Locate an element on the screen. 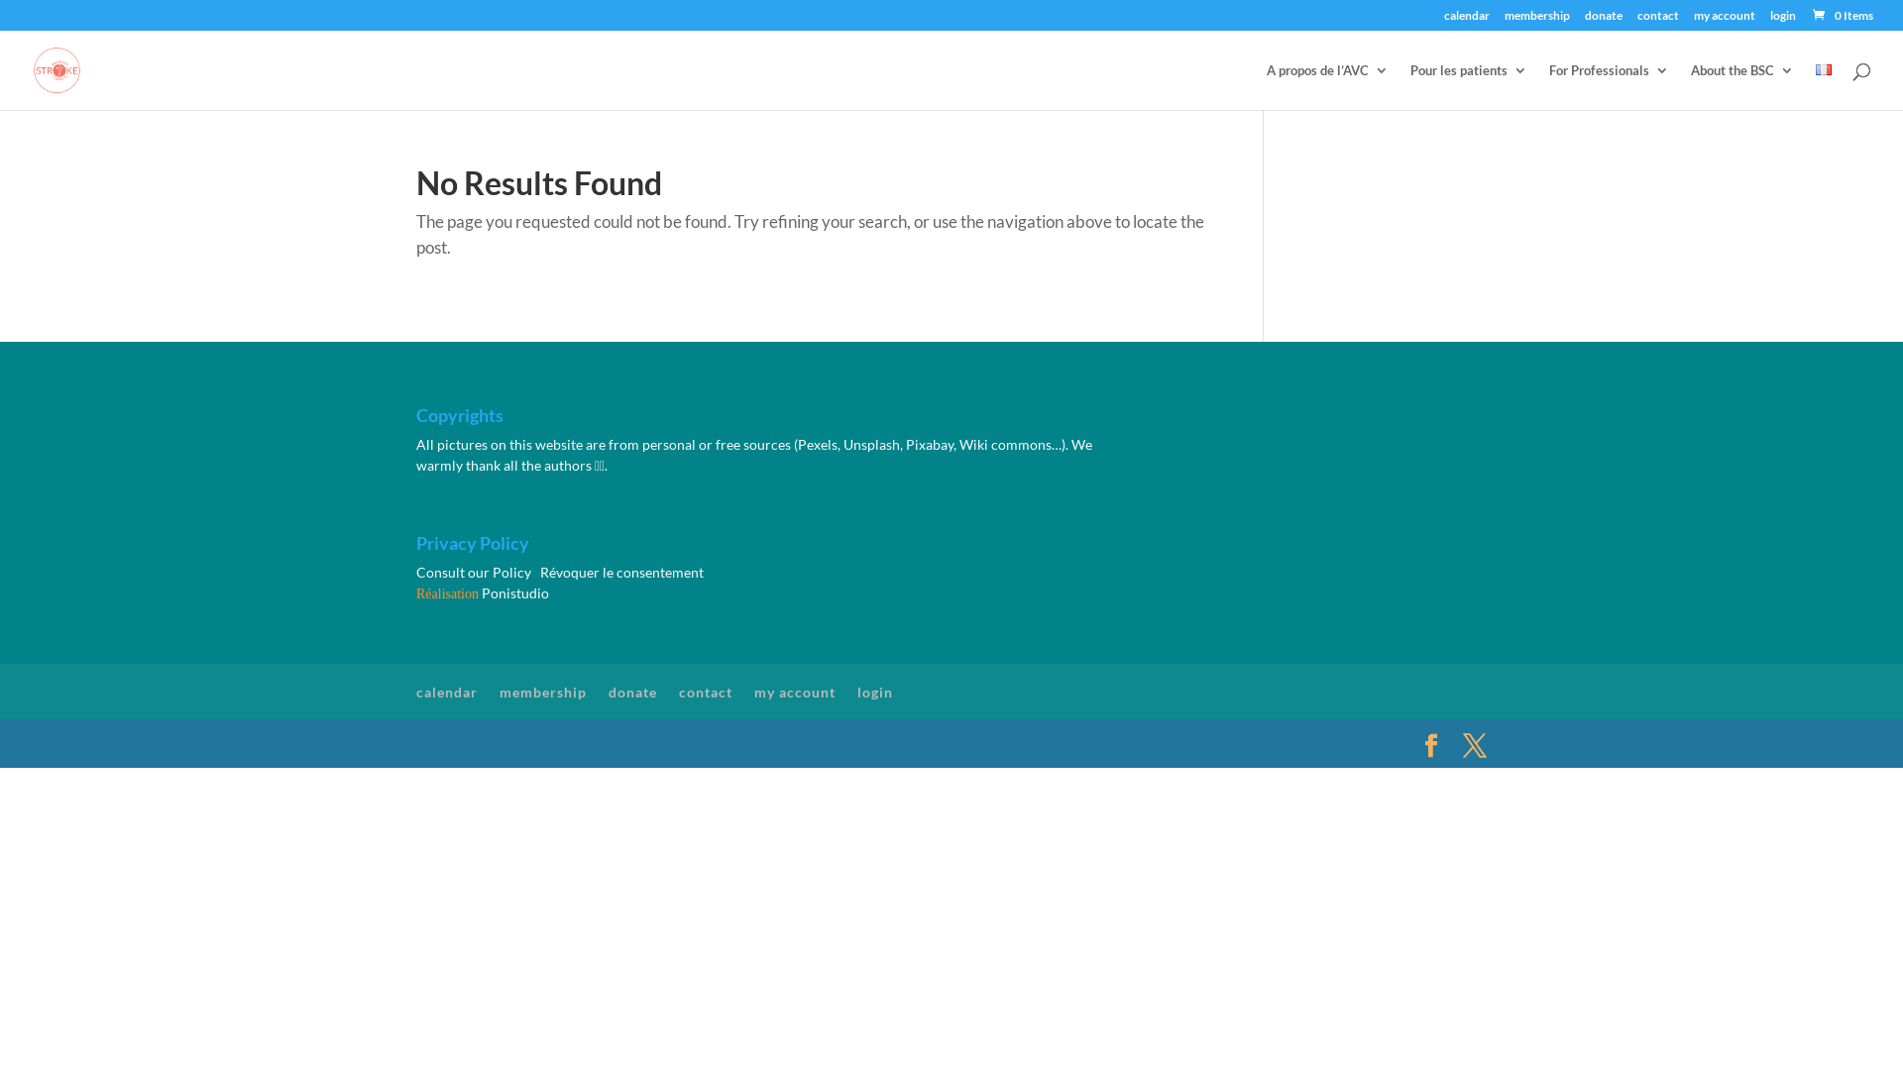  contact is located at coordinates (706, 692).